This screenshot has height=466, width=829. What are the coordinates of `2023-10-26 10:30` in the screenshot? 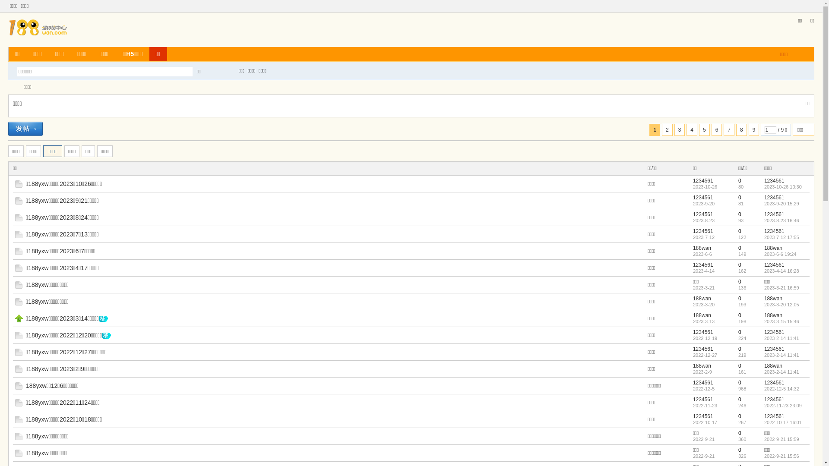 It's located at (783, 187).